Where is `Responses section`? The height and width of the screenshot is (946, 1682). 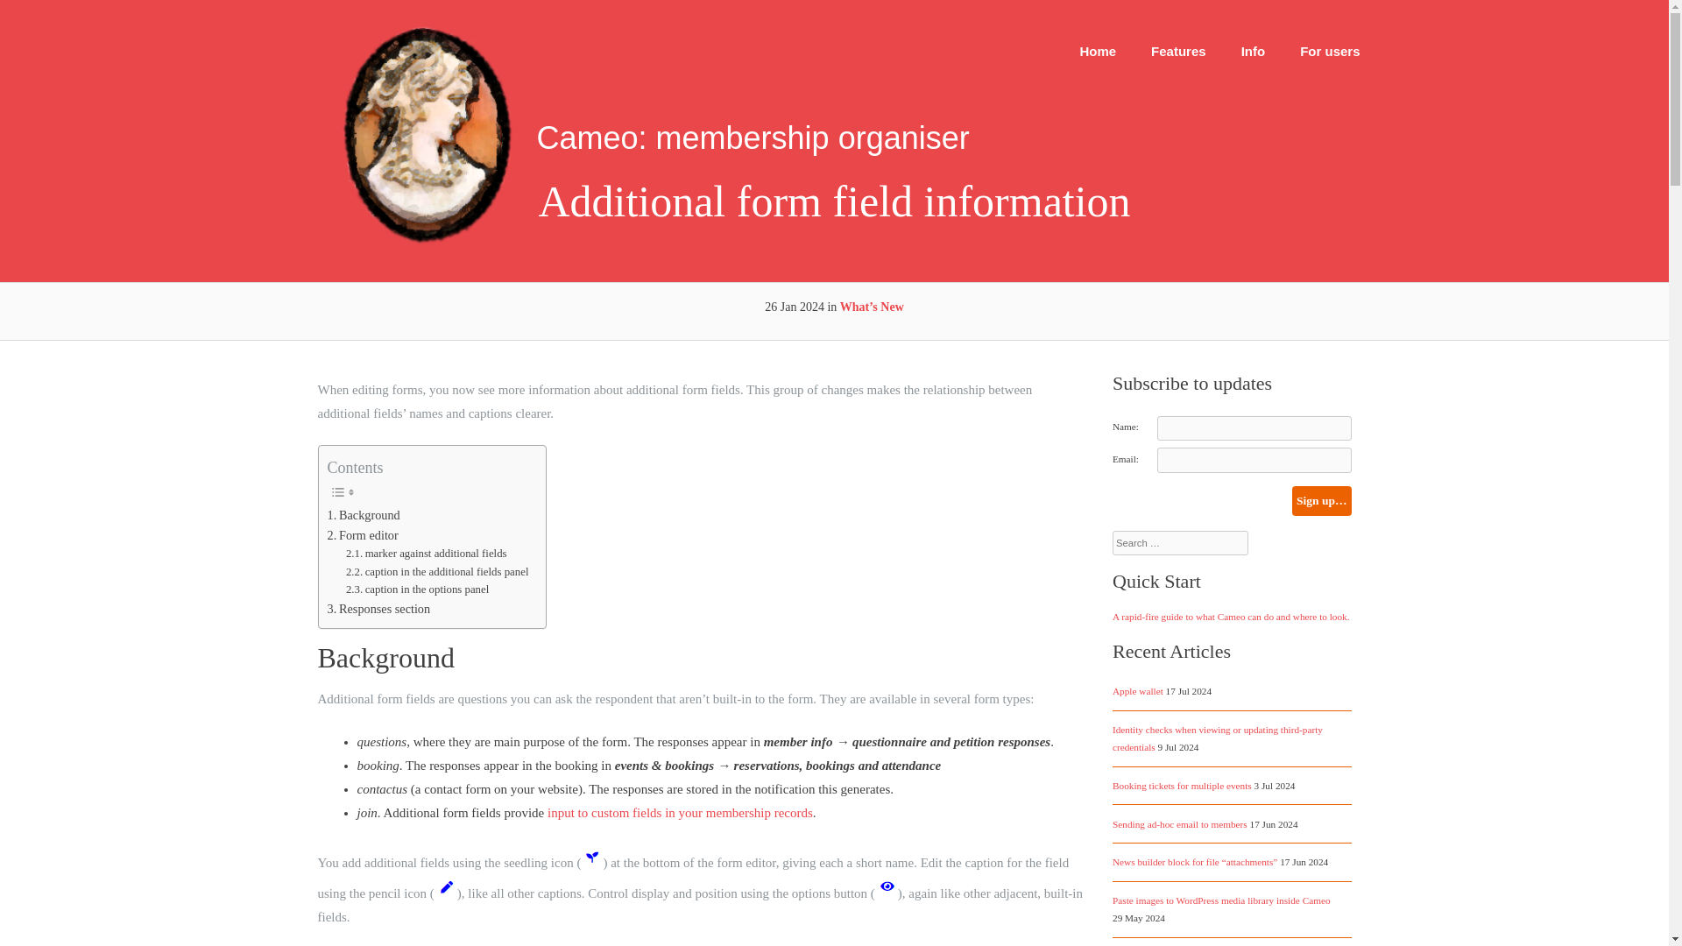 Responses section is located at coordinates (378, 609).